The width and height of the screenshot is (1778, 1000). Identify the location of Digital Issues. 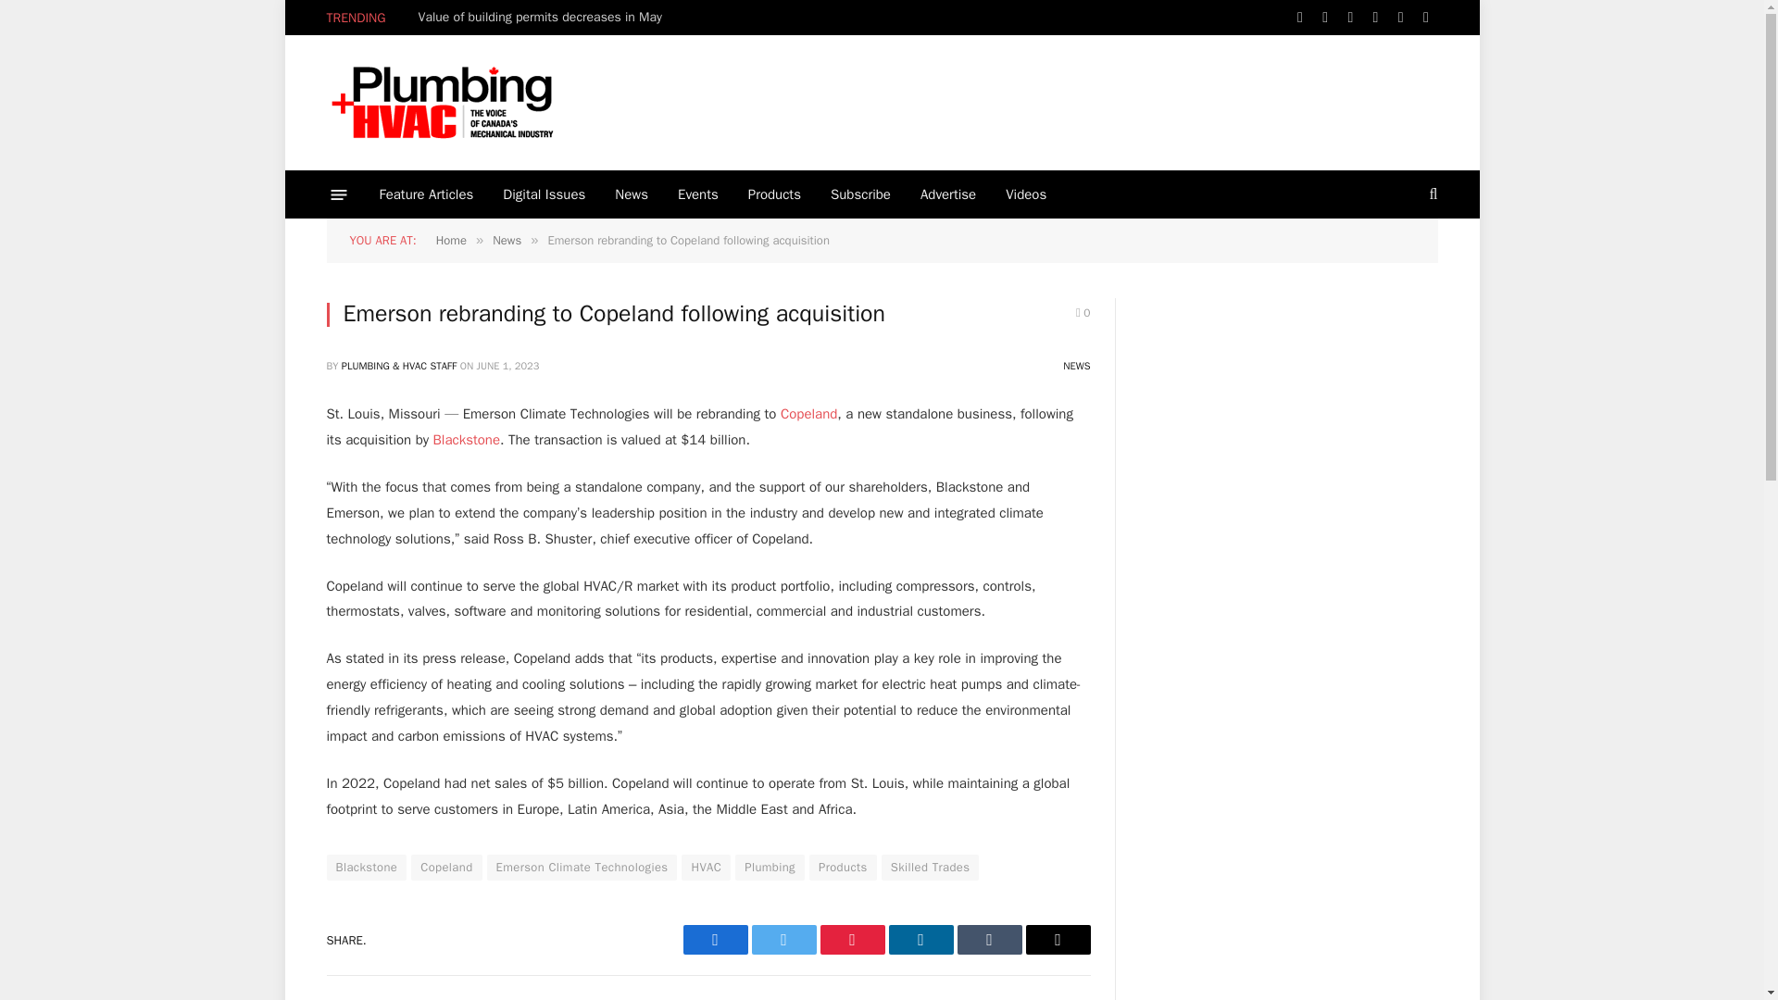
(544, 194).